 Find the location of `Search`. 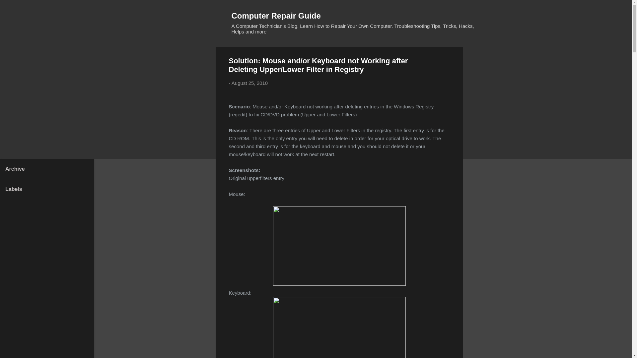

Search is located at coordinates (13, 8).